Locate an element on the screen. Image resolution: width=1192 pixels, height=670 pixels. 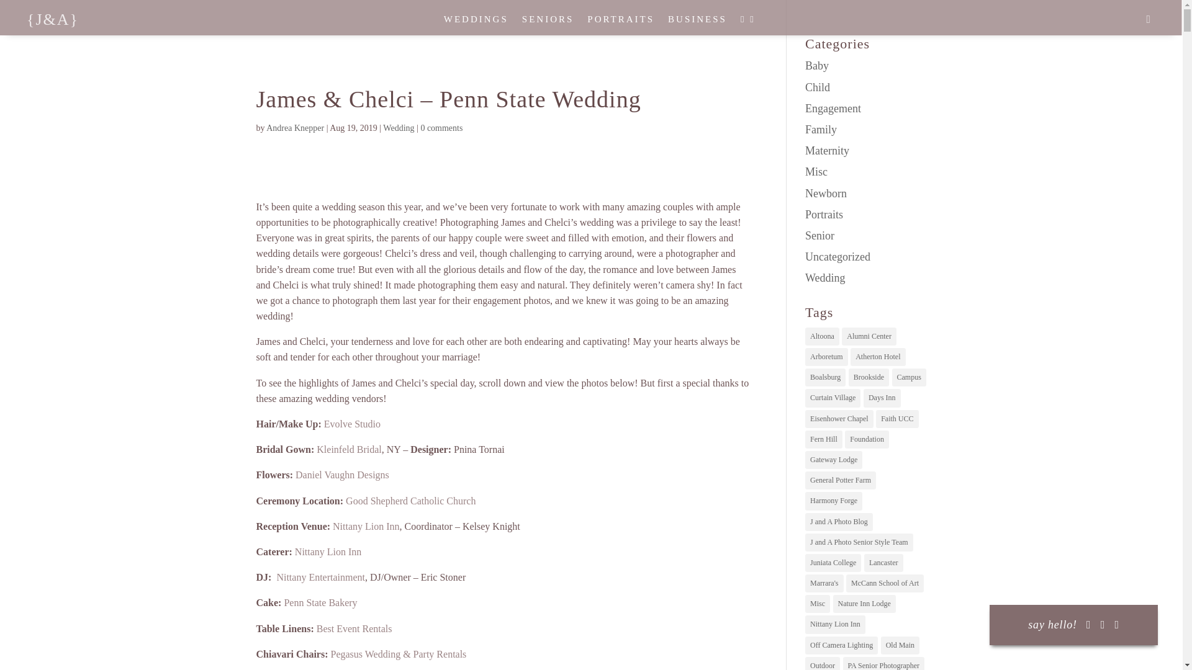
Wedding is located at coordinates (398, 128).